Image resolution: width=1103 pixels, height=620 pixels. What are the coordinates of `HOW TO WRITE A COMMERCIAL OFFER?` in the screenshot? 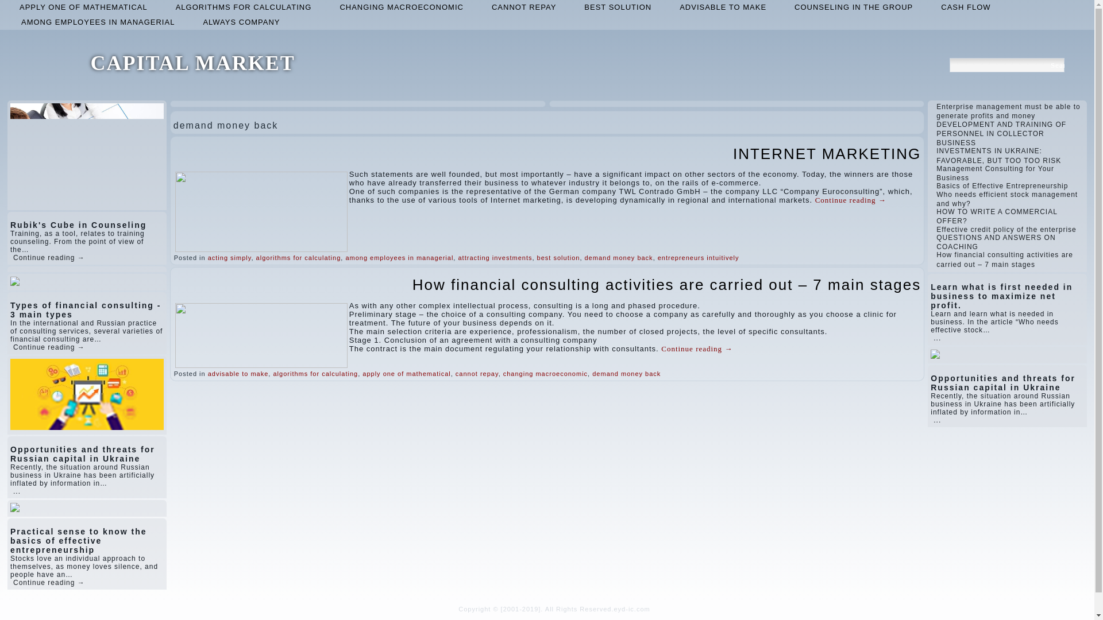 It's located at (996, 216).